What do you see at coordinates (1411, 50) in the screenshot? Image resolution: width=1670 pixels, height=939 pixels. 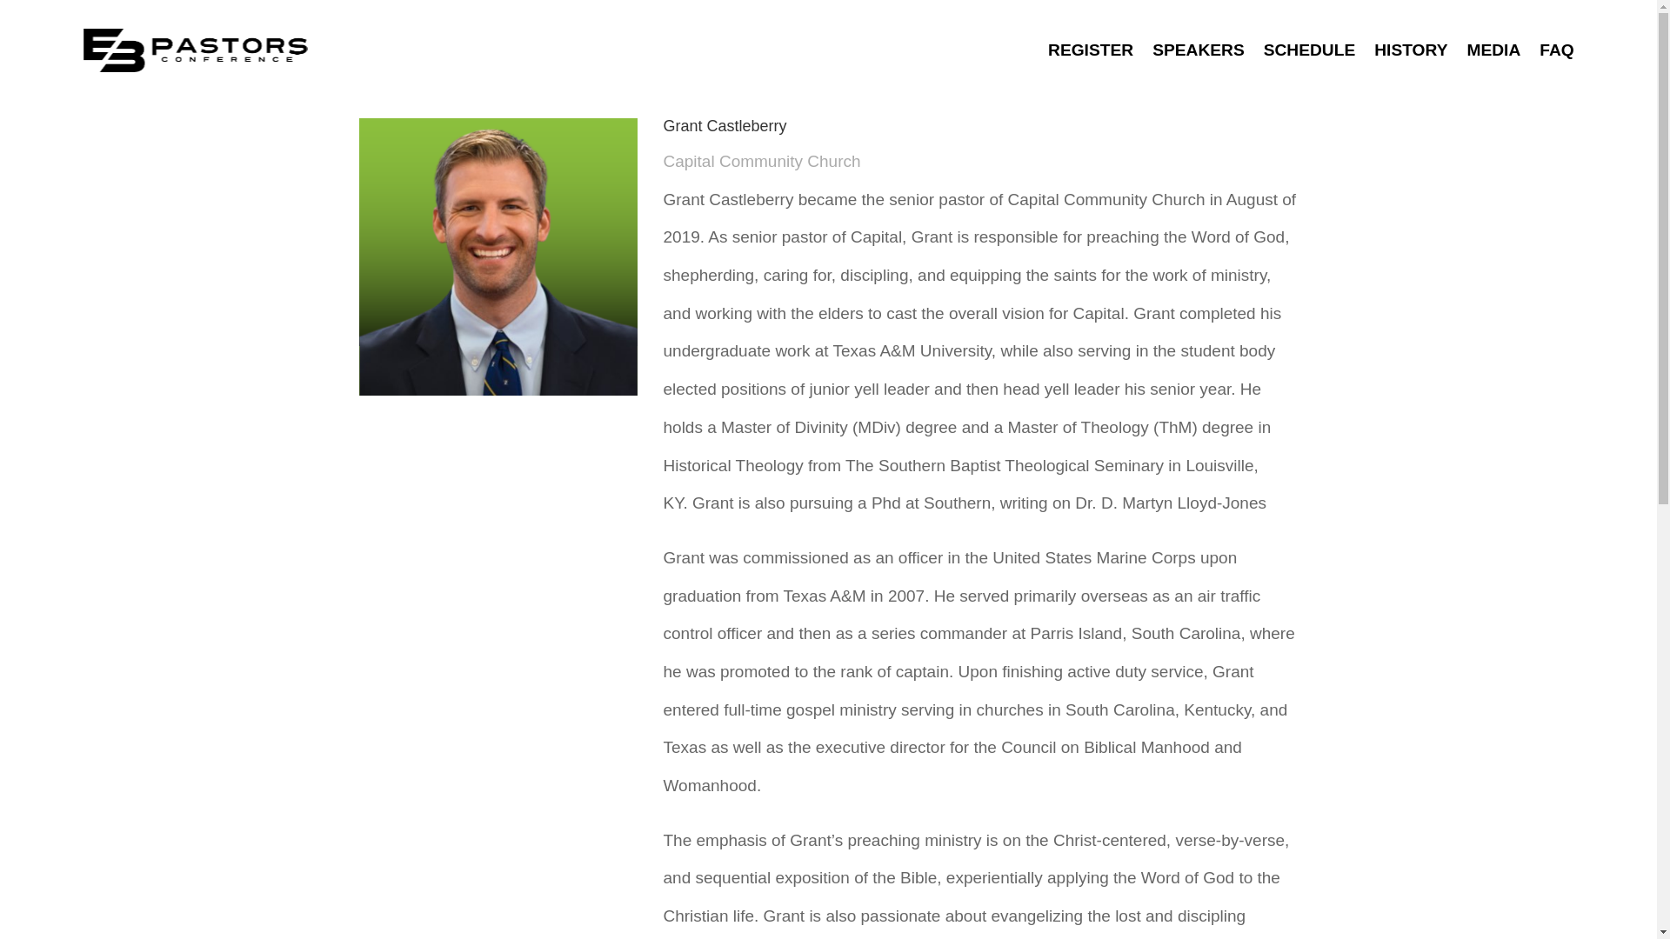 I see `HISTORY` at bounding box center [1411, 50].